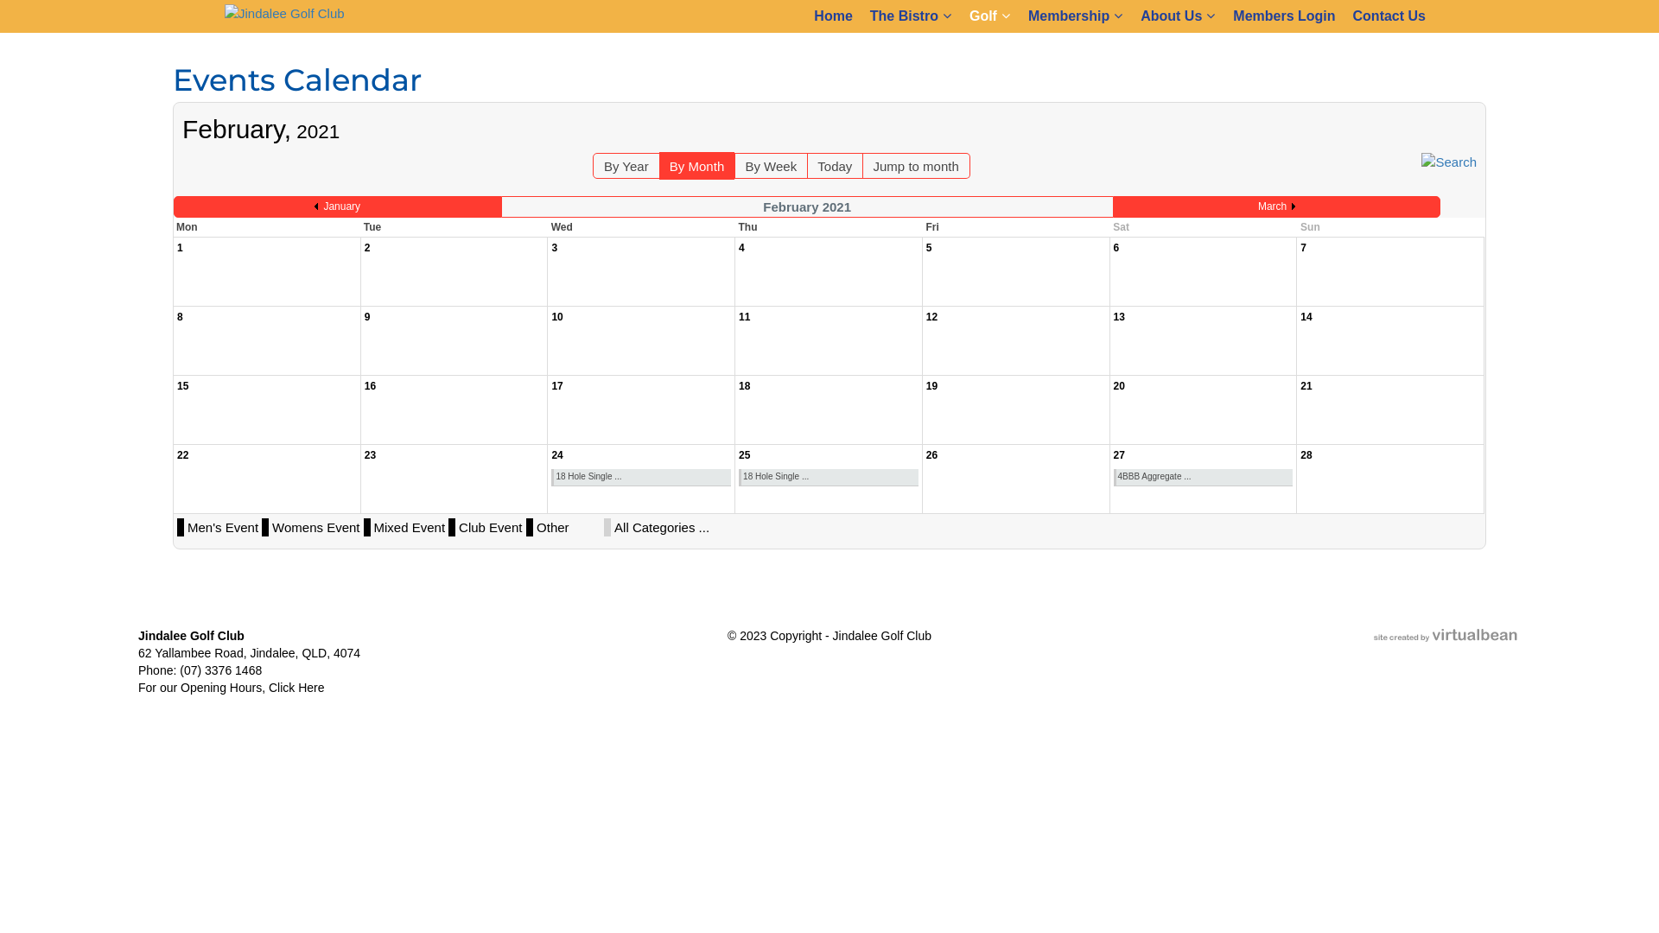  Describe the element at coordinates (930, 248) in the screenshot. I see `5` at that location.